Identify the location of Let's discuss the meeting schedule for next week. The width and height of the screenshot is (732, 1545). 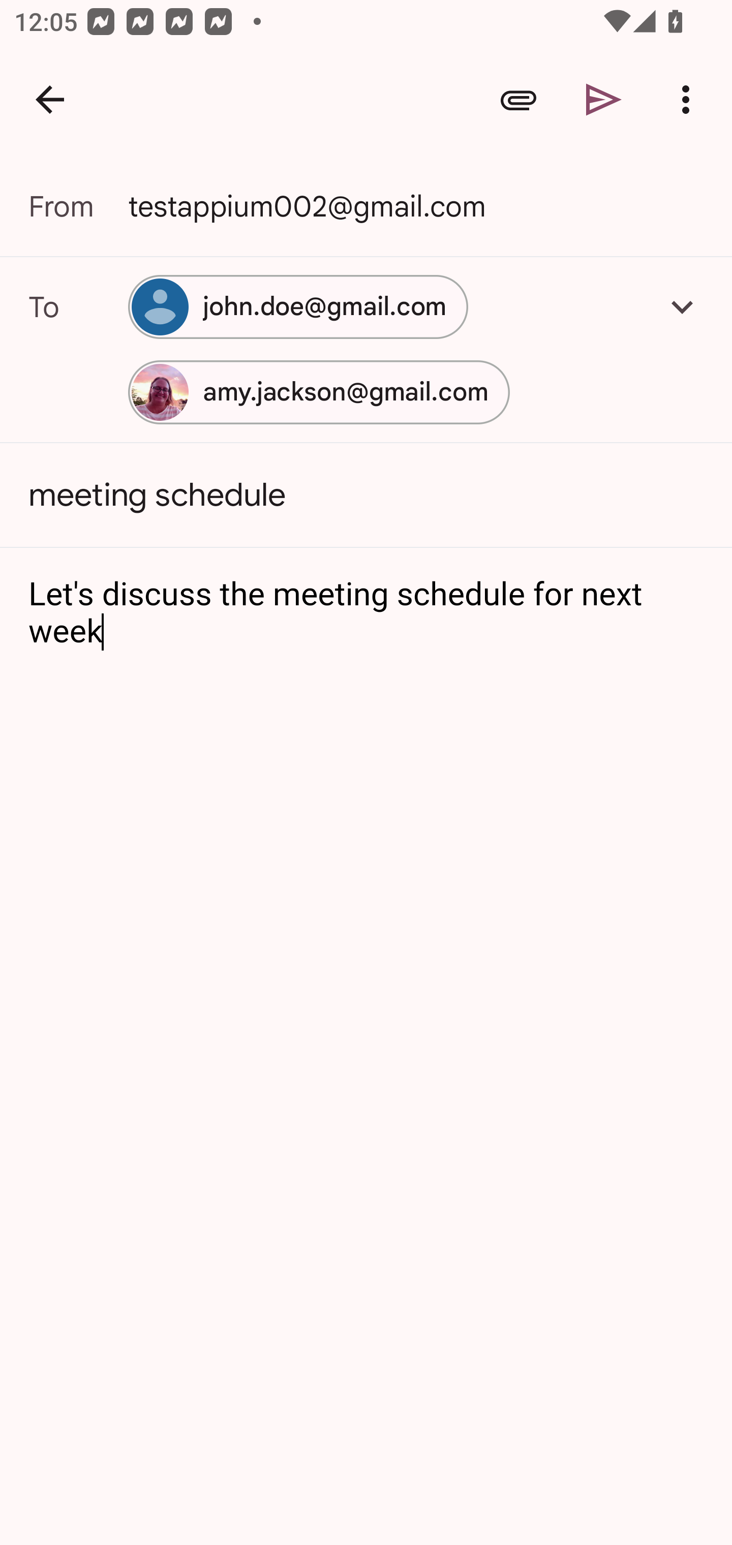
(367, 613).